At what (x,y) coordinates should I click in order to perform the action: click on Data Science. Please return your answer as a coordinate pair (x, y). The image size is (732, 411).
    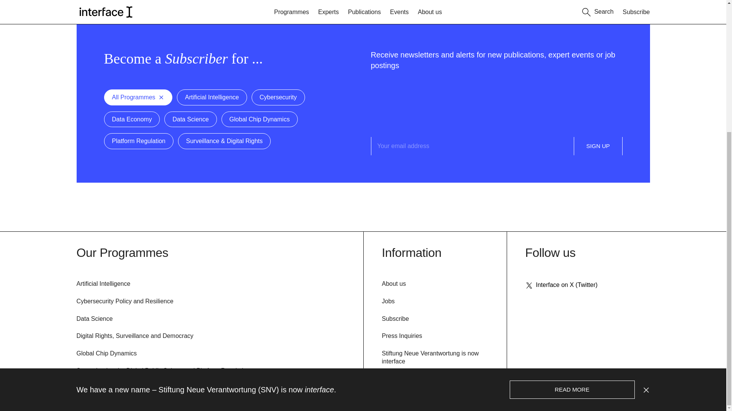
    Looking at the image, I should click on (94, 319).